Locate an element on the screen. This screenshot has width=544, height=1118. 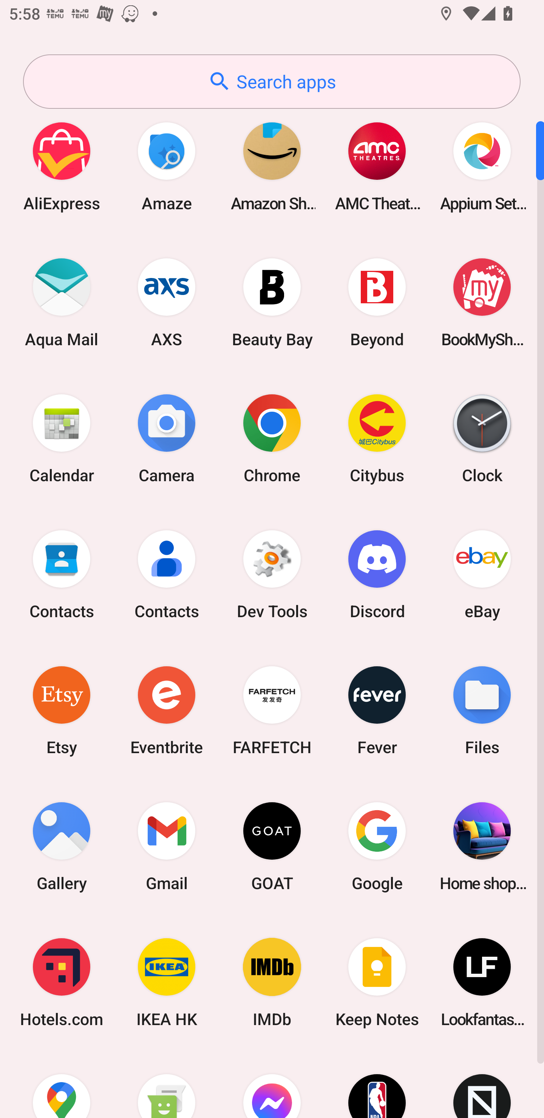
Camera is located at coordinates (167, 438).